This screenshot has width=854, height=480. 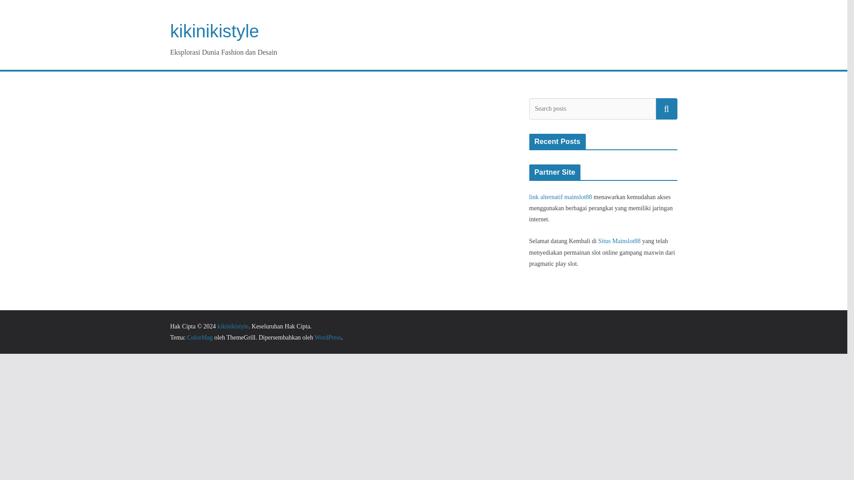 What do you see at coordinates (214, 31) in the screenshot?
I see `kikinikistyle` at bounding box center [214, 31].